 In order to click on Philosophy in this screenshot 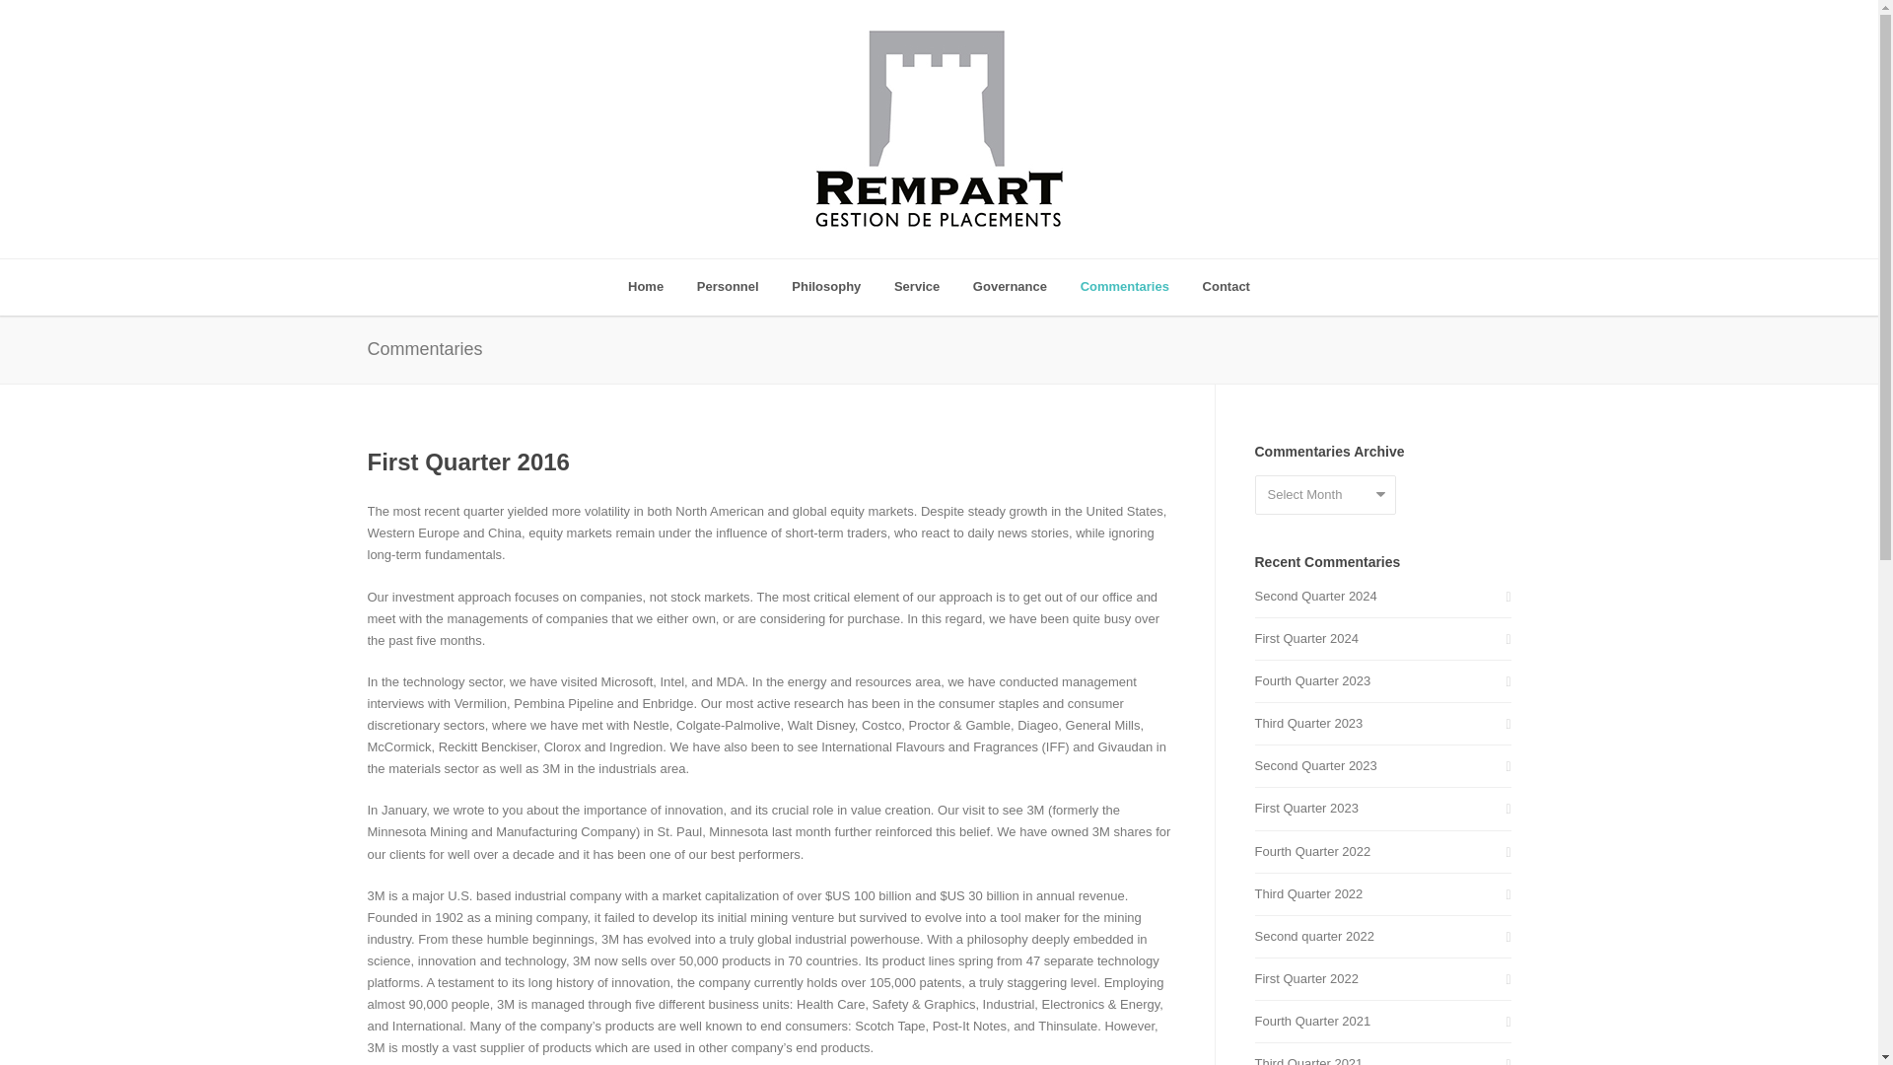, I will do `click(825, 287)`.